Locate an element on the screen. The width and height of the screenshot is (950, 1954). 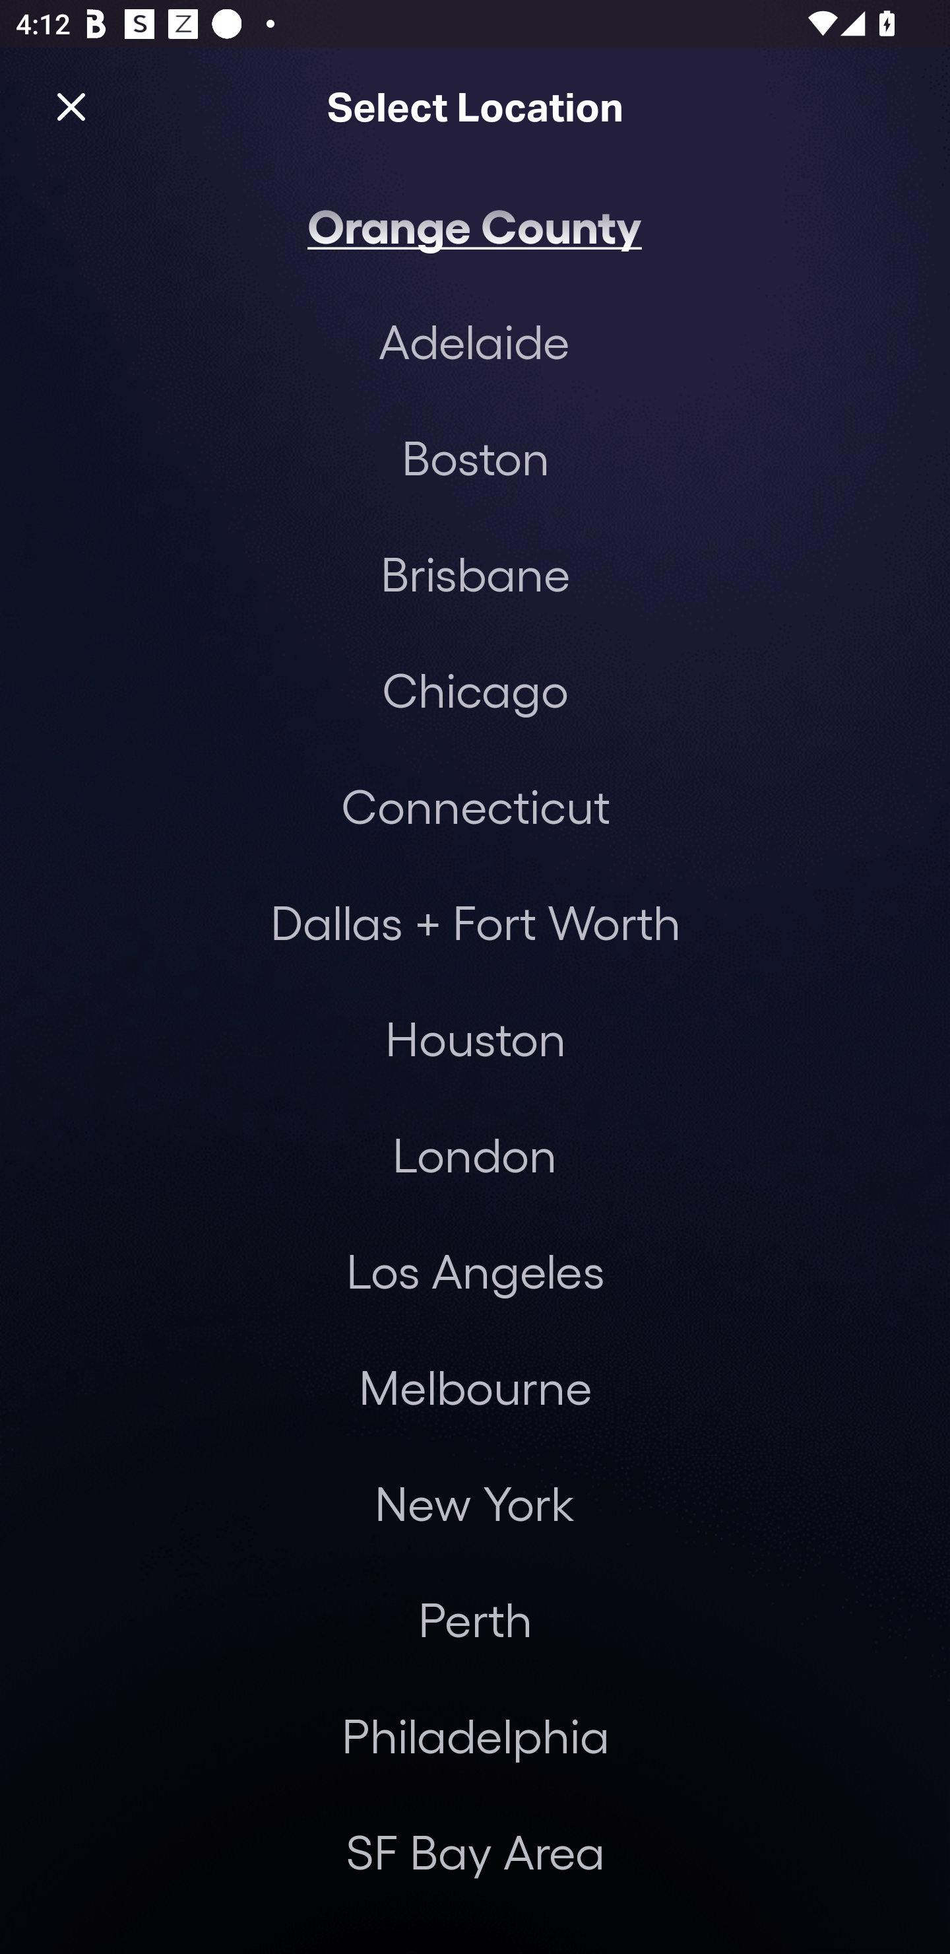
Chicago is located at coordinates (475, 689).